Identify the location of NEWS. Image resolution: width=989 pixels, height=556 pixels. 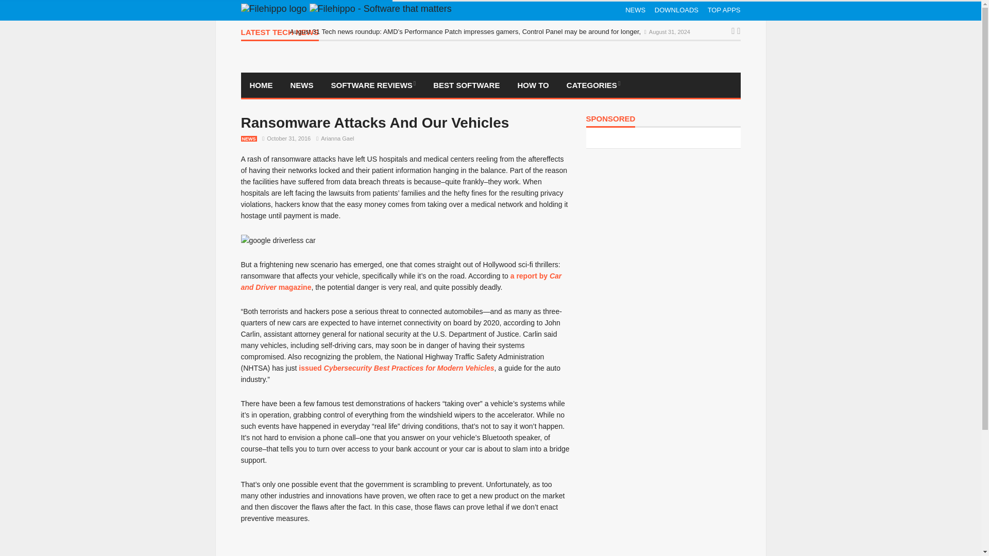
(301, 85).